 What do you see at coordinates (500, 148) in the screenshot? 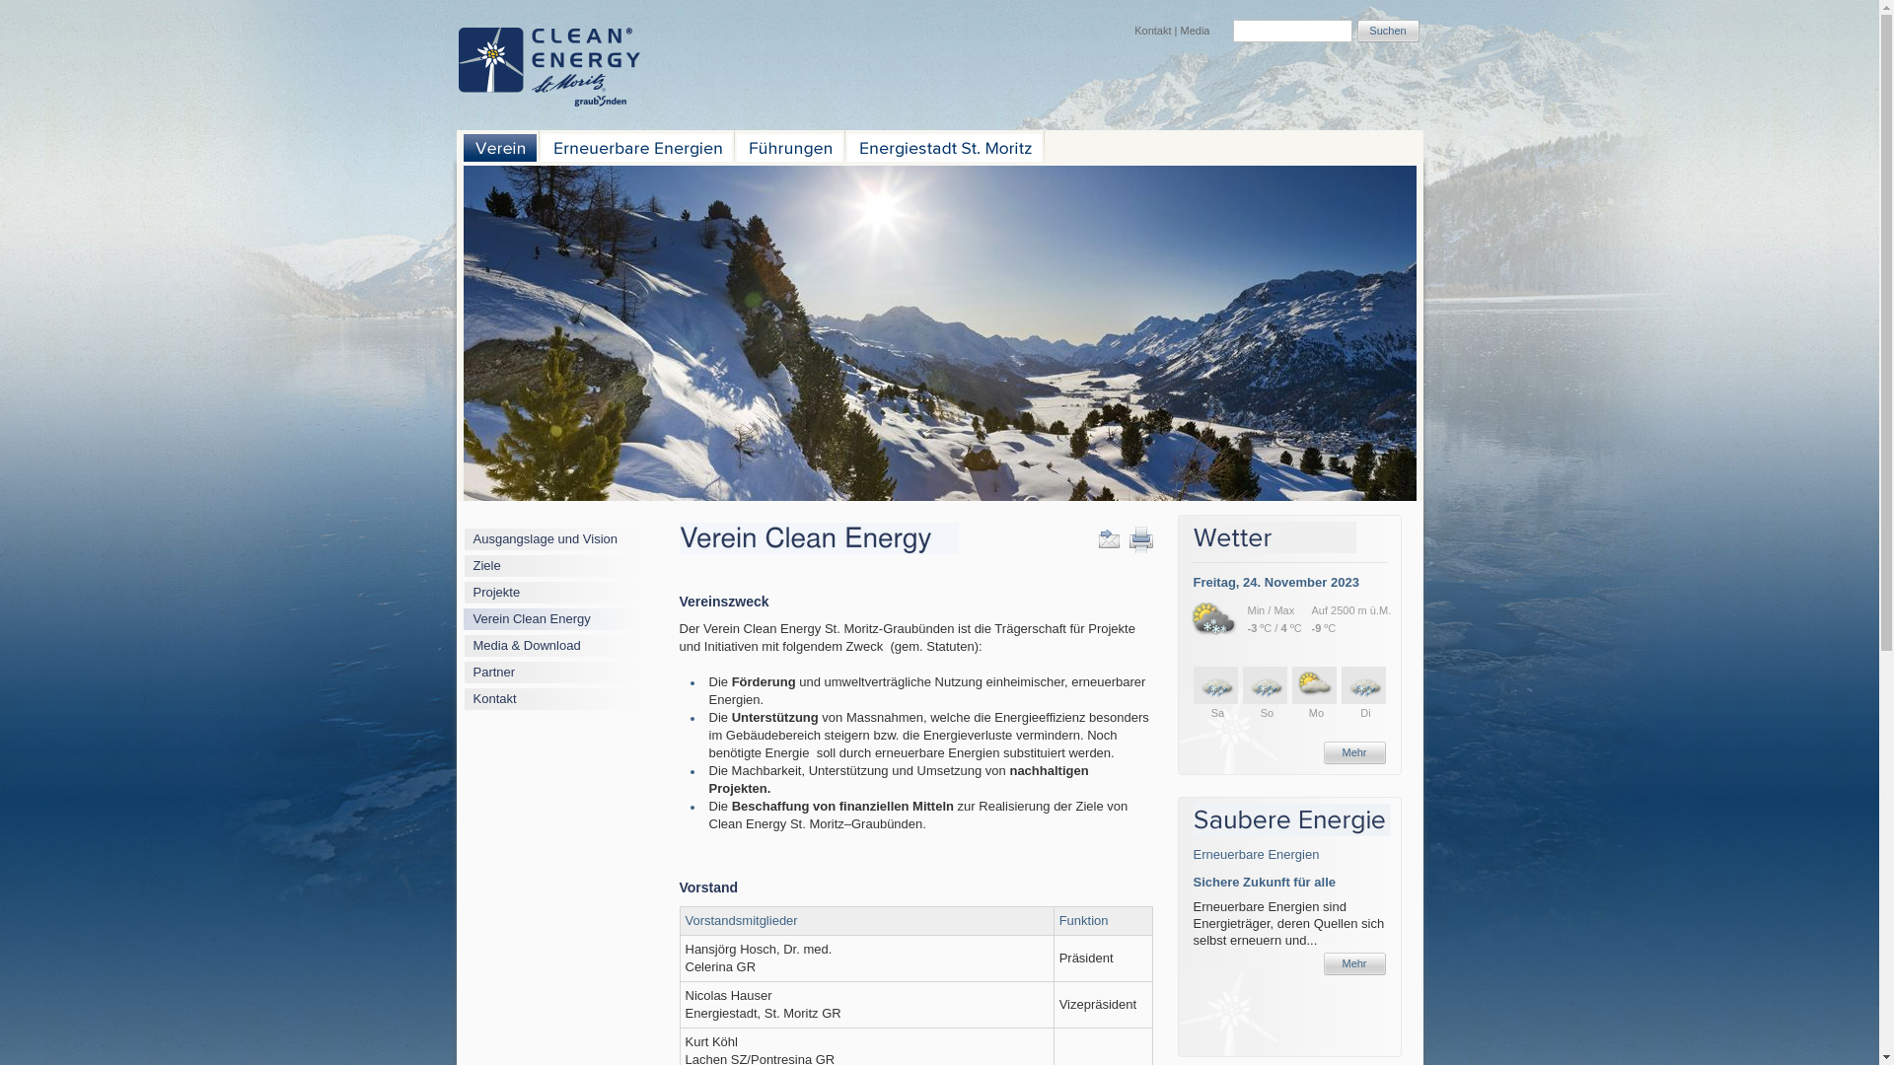
I see `Verein` at bounding box center [500, 148].